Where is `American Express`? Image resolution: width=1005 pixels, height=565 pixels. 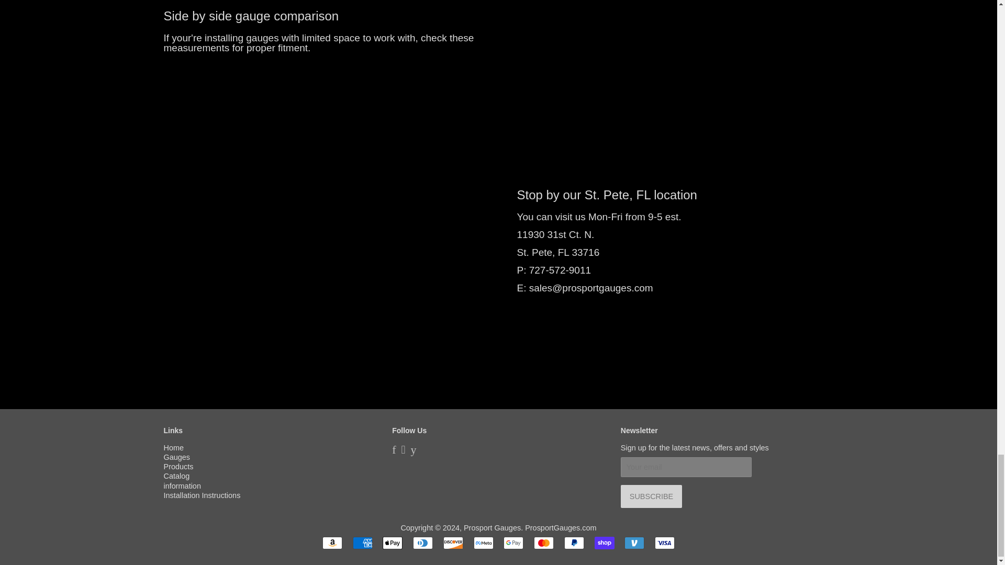
American Express is located at coordinates (362, 543).